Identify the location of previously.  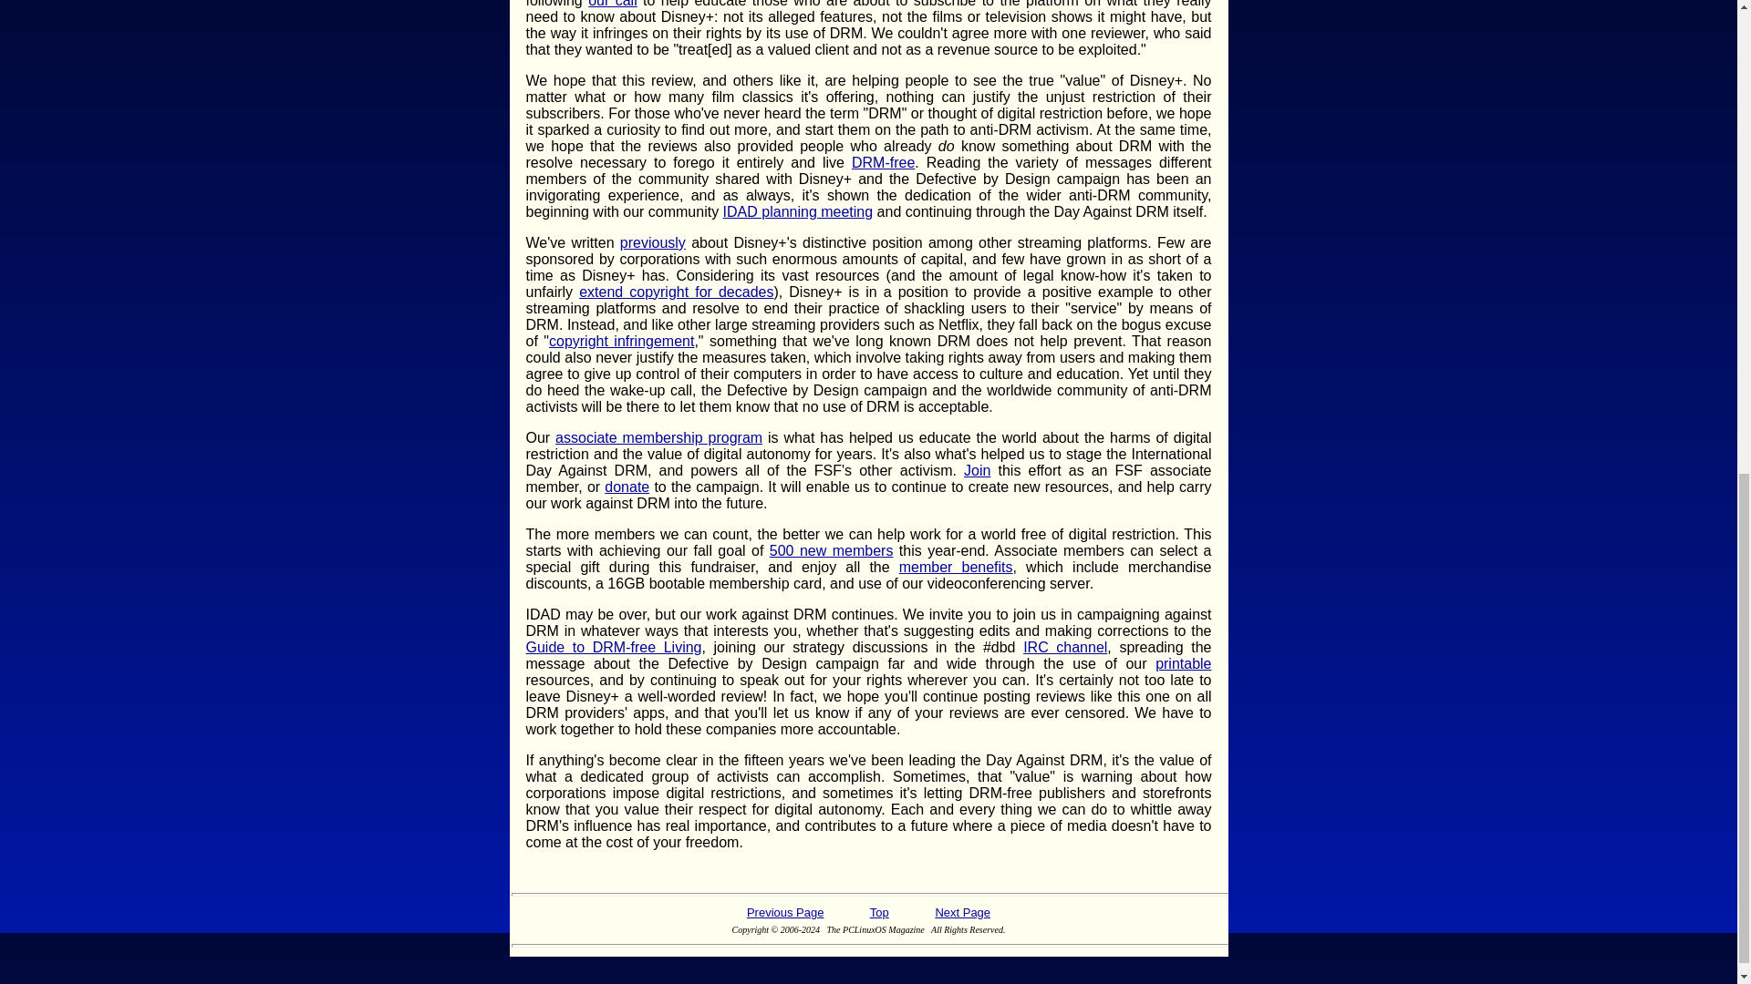
(653, 242).